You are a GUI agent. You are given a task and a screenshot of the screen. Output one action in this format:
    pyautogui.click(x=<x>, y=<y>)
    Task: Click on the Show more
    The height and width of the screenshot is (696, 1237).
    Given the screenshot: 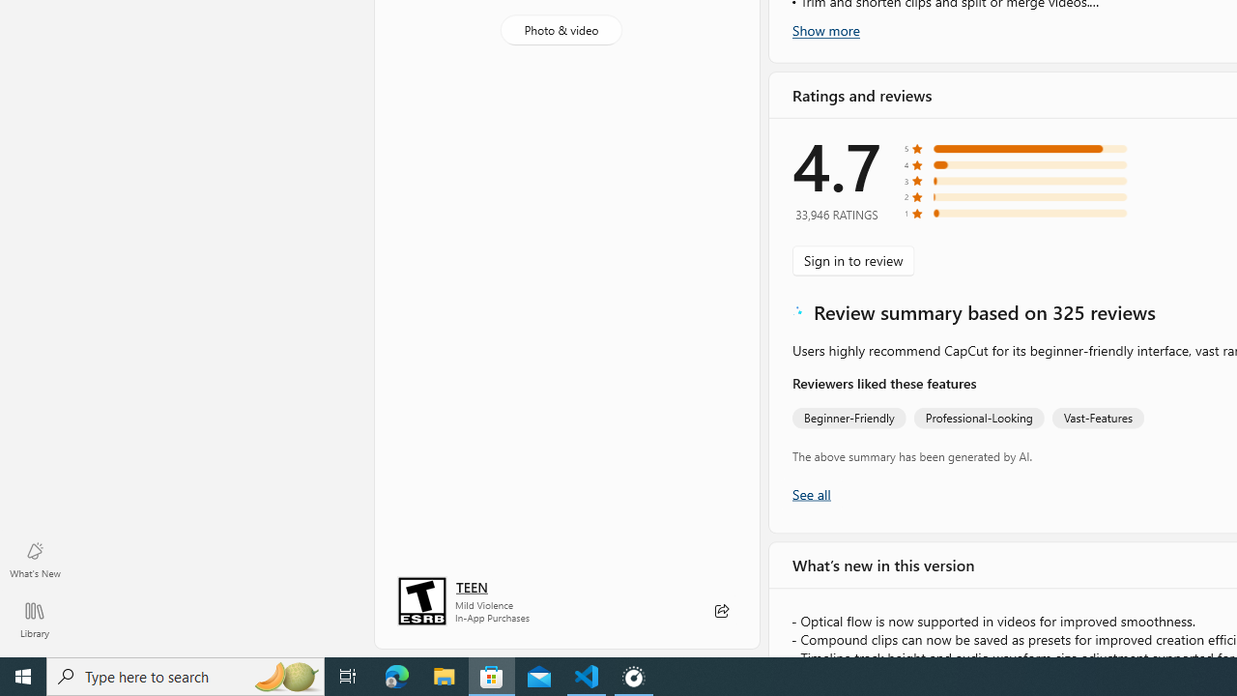 What is the action you would take?
    pyautogui.click(x=825, y=30)
    